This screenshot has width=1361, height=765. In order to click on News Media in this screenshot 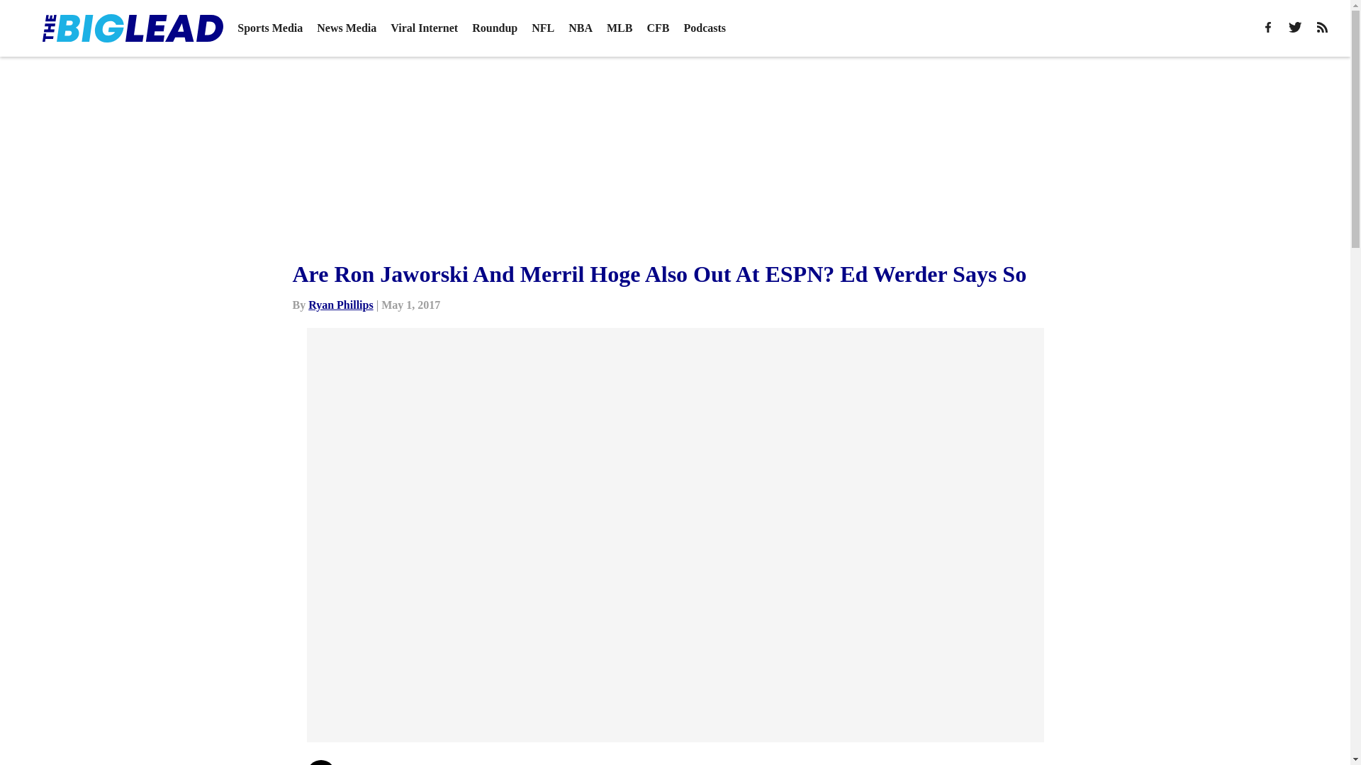, I will do `click(347, 28)`.